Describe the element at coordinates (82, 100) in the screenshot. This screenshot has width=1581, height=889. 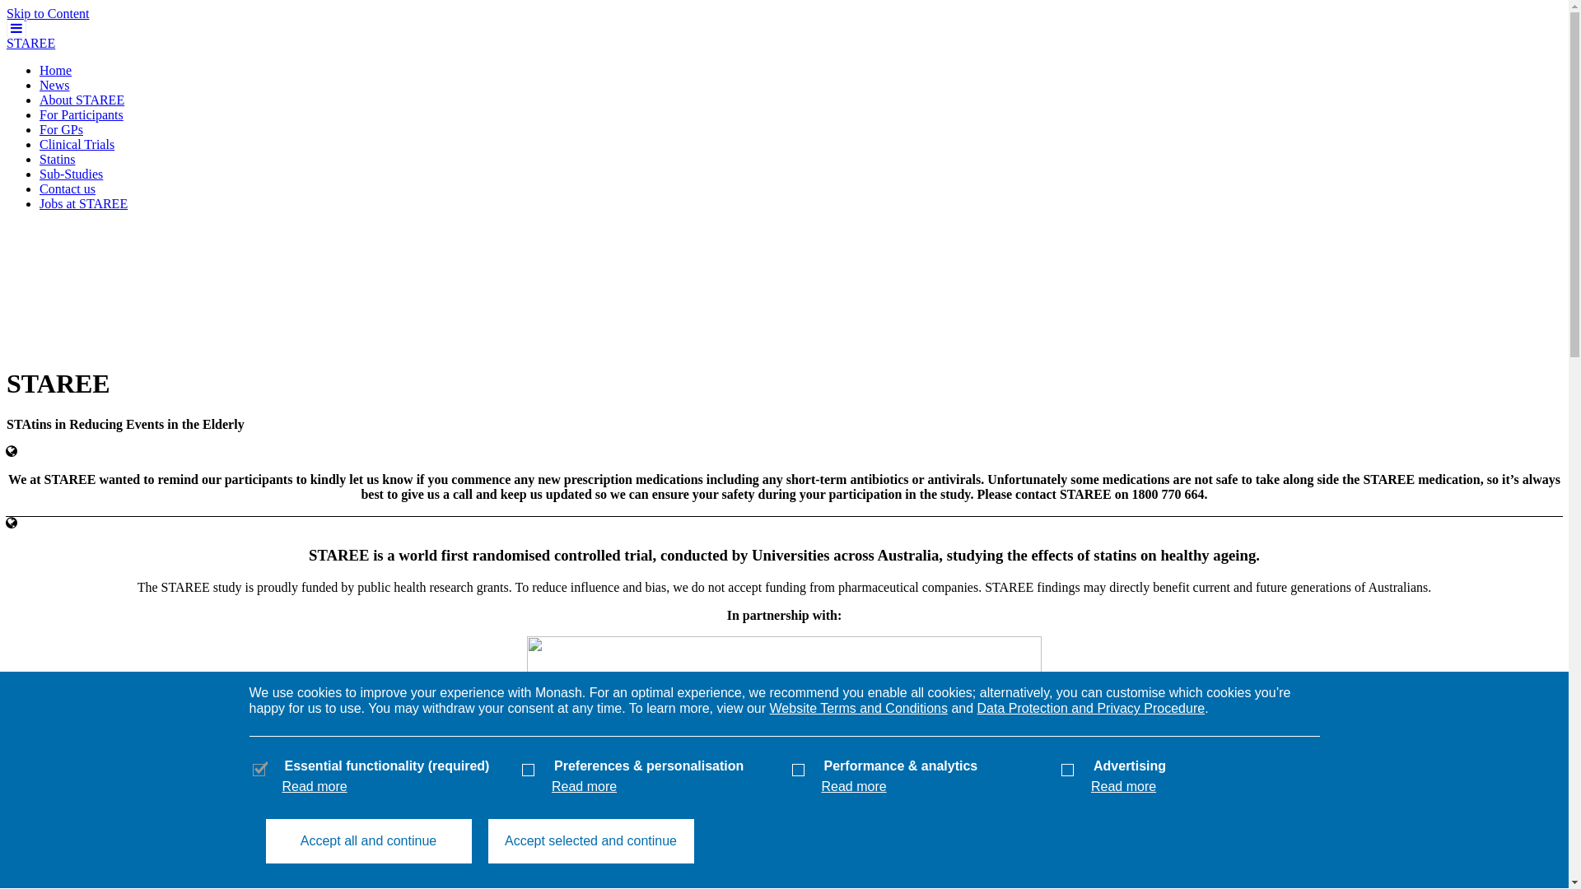
I see `About STAREE` at that location.